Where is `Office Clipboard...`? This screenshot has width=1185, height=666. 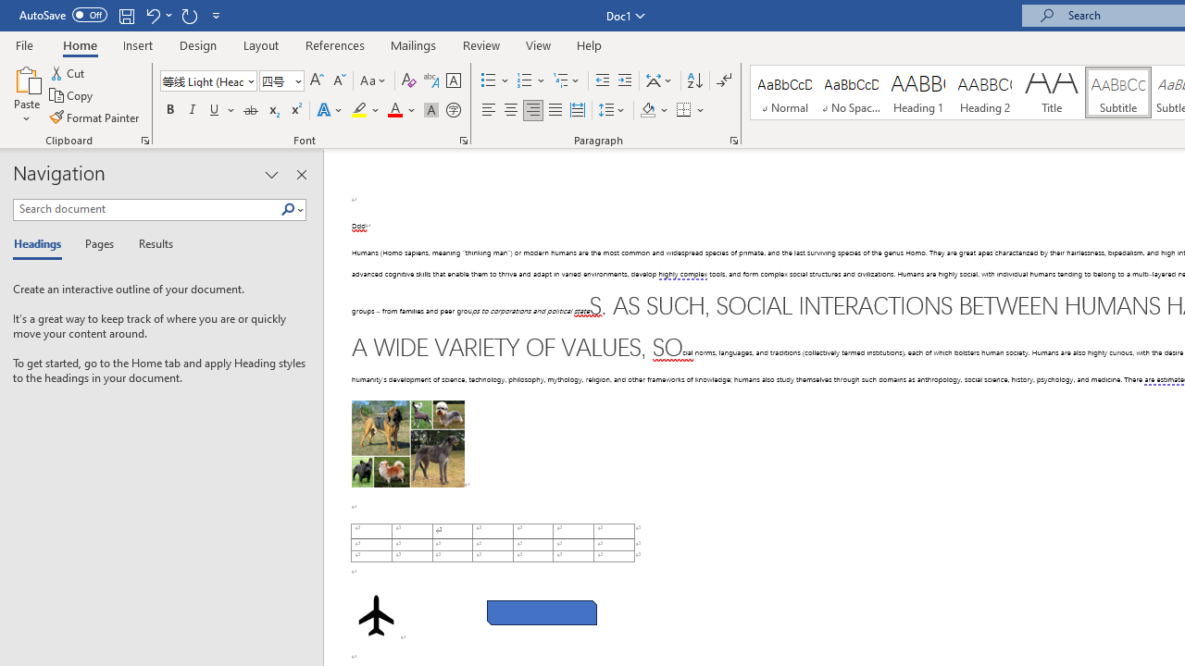 Office Clipboard... is located at coordinates (144, 141).